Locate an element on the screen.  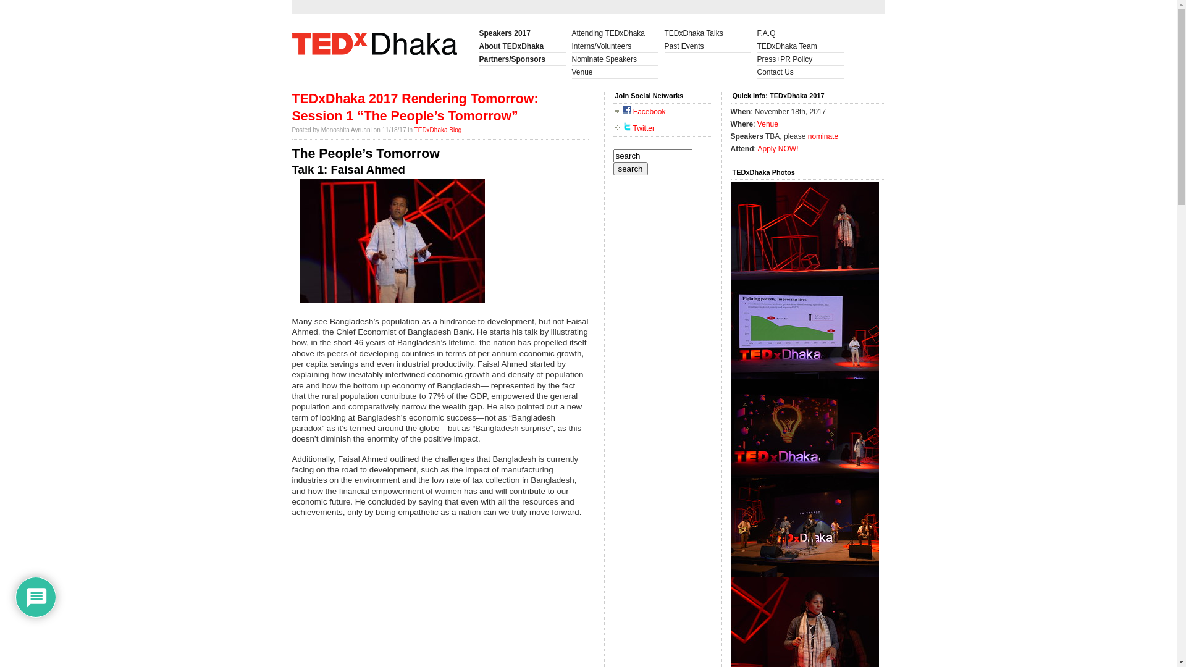
TEDxDhaka Team is located at coordinates (801, 46).